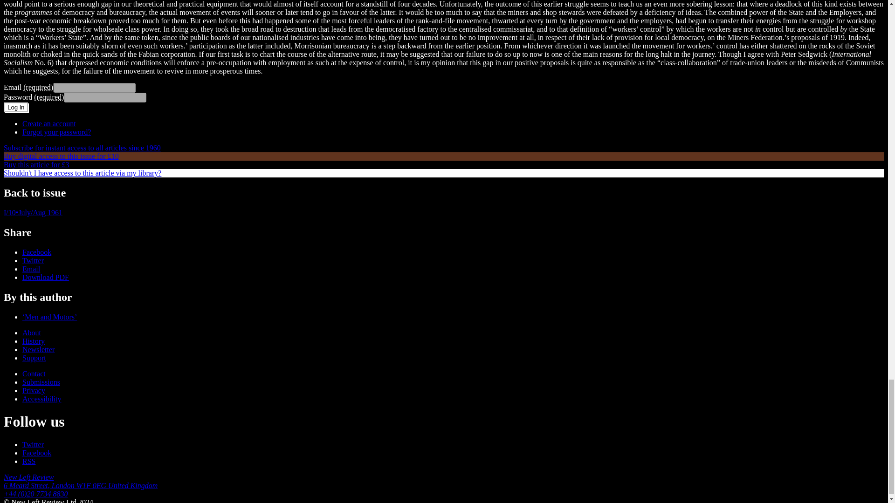 This screenshot has width=895, height=503. I want to click on you must complete this field, so click(48, 97).